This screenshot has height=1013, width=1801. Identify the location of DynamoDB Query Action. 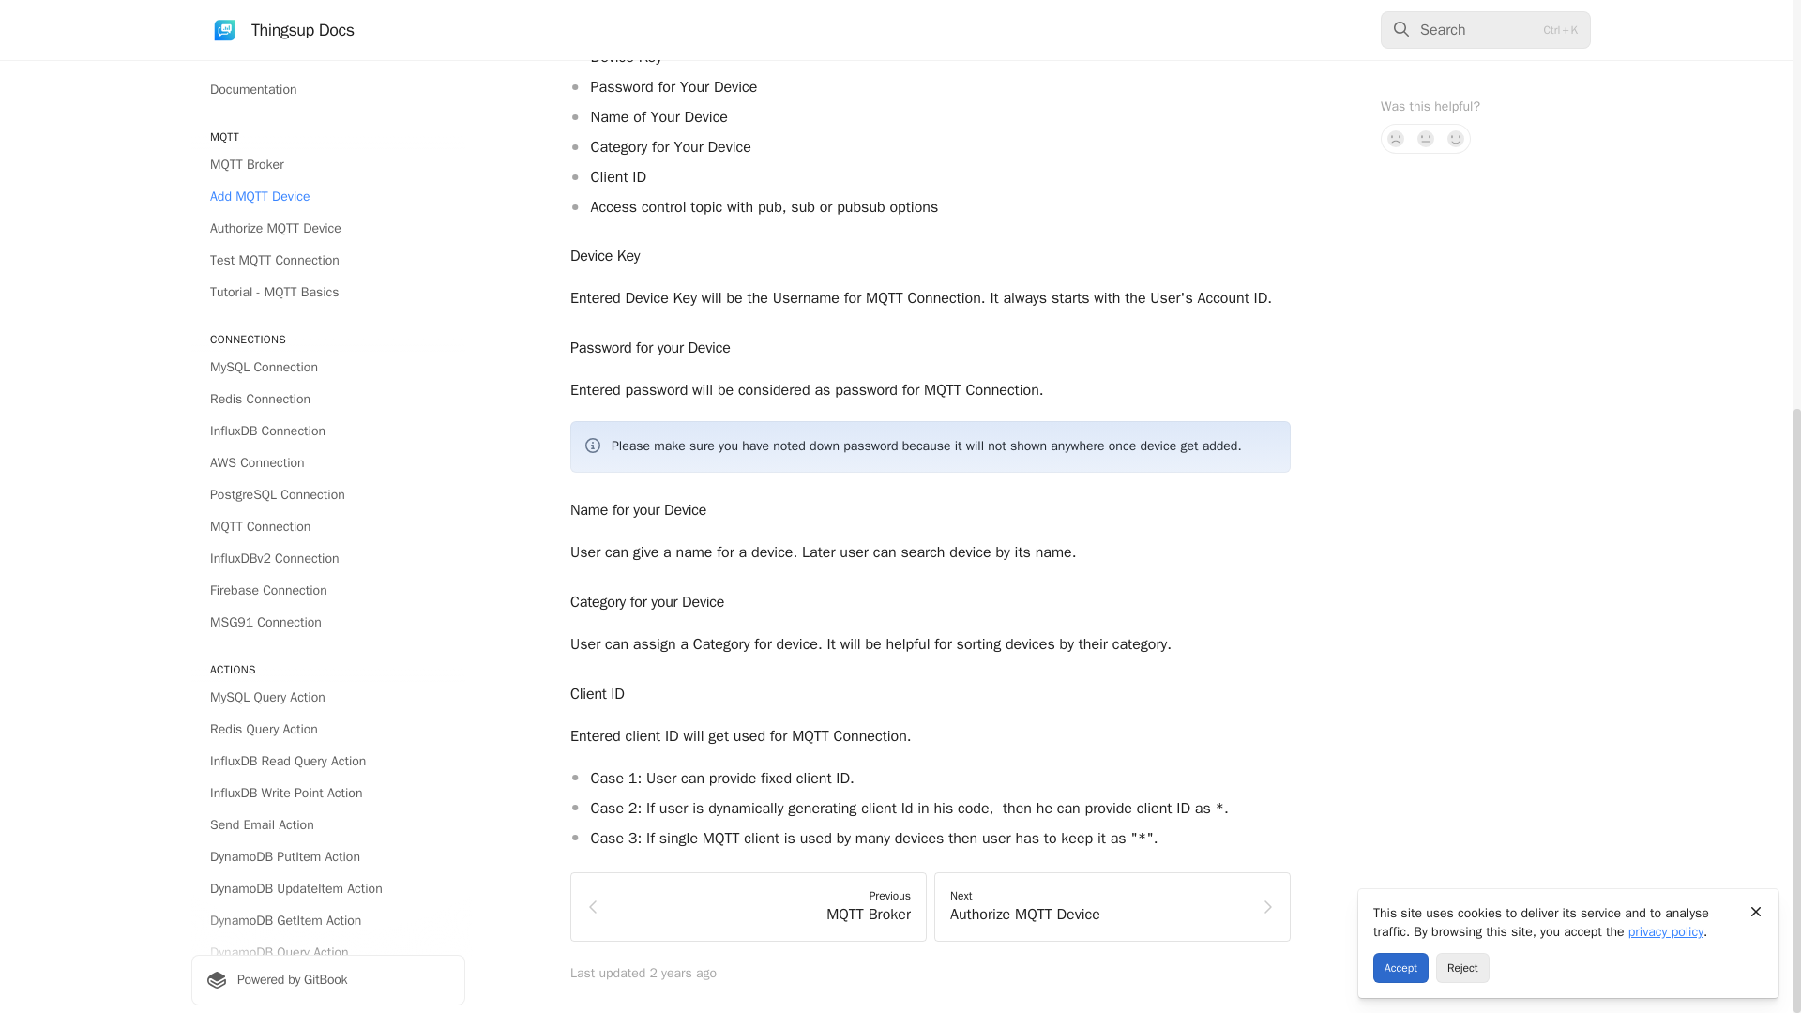
(327, 268).